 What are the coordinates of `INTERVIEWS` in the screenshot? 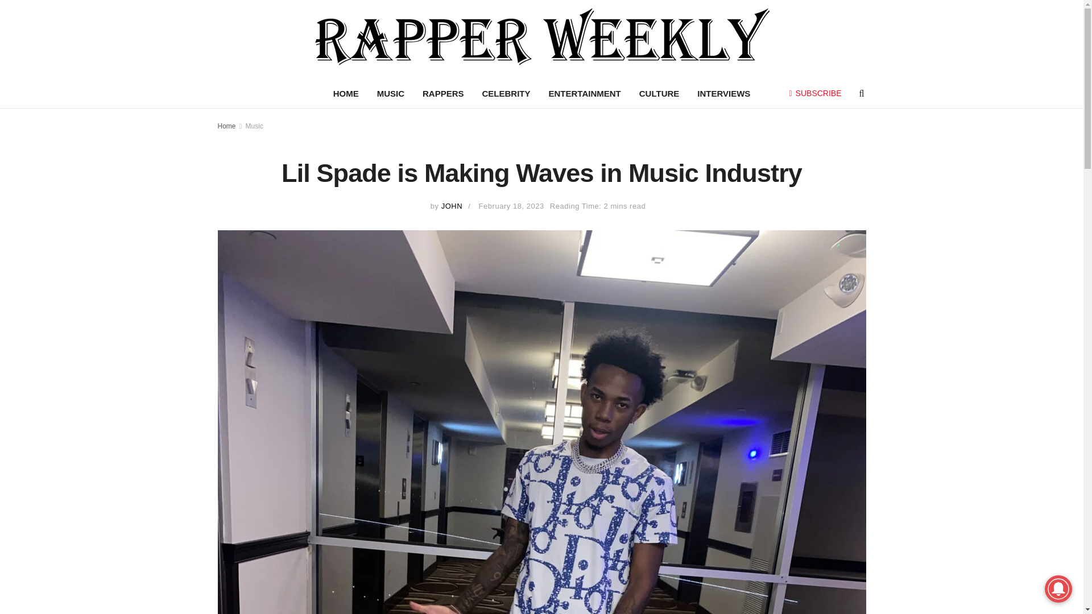 It's located at (723, 94).